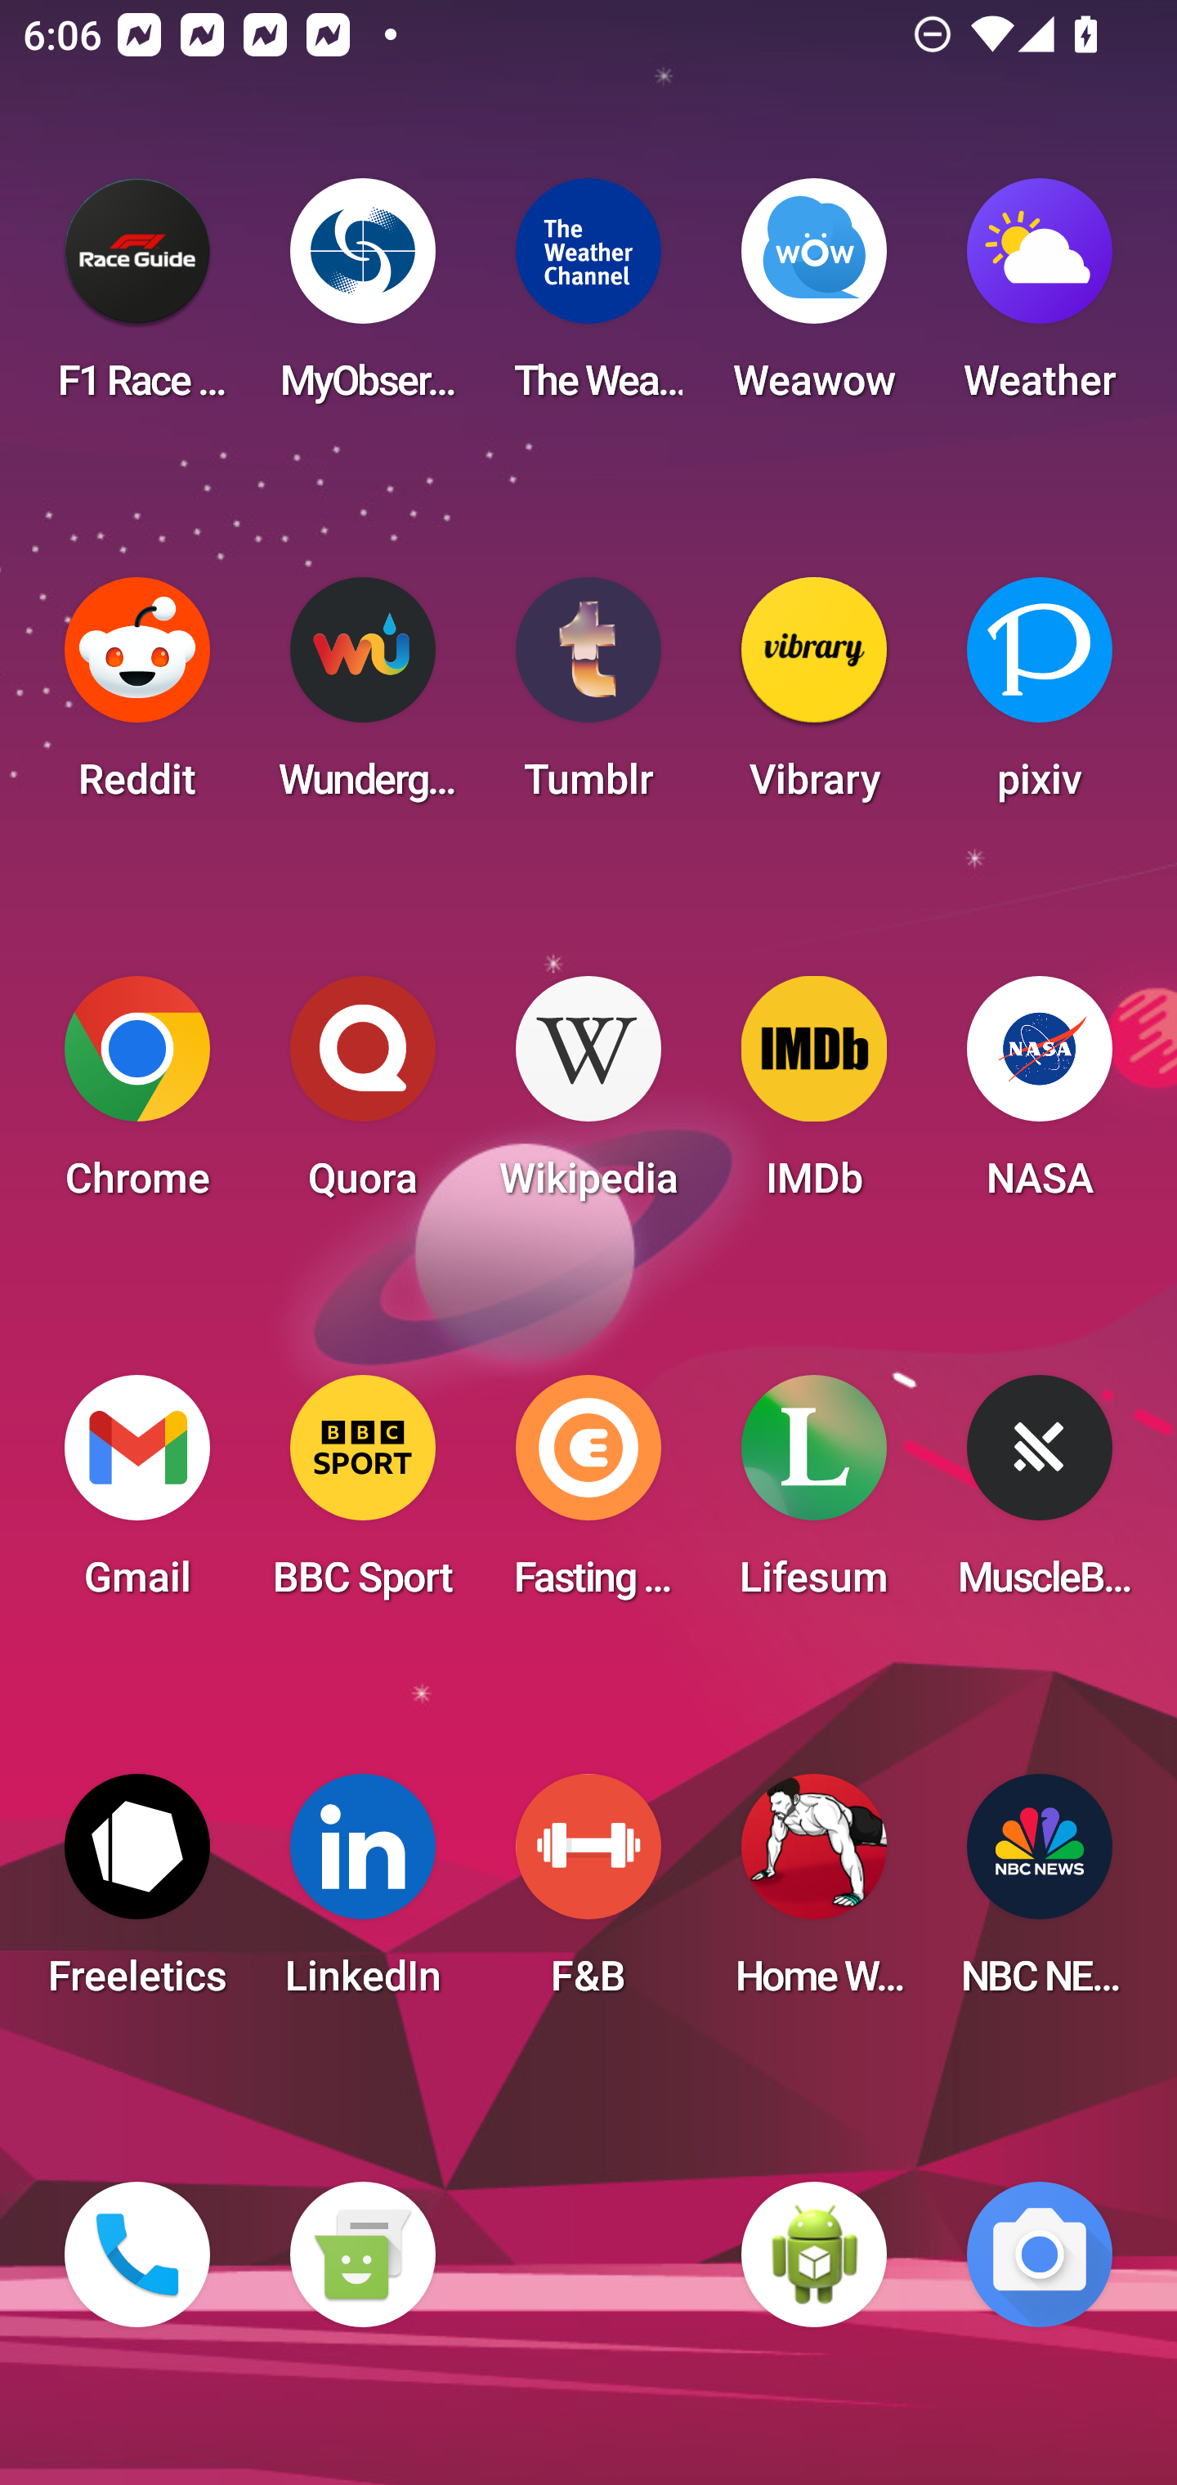 The height and width of the screenshot is (2485, 1177). Describe the element at coordinates (588, 1496) in the screenshot. I see `Fasting Coach` at that location.